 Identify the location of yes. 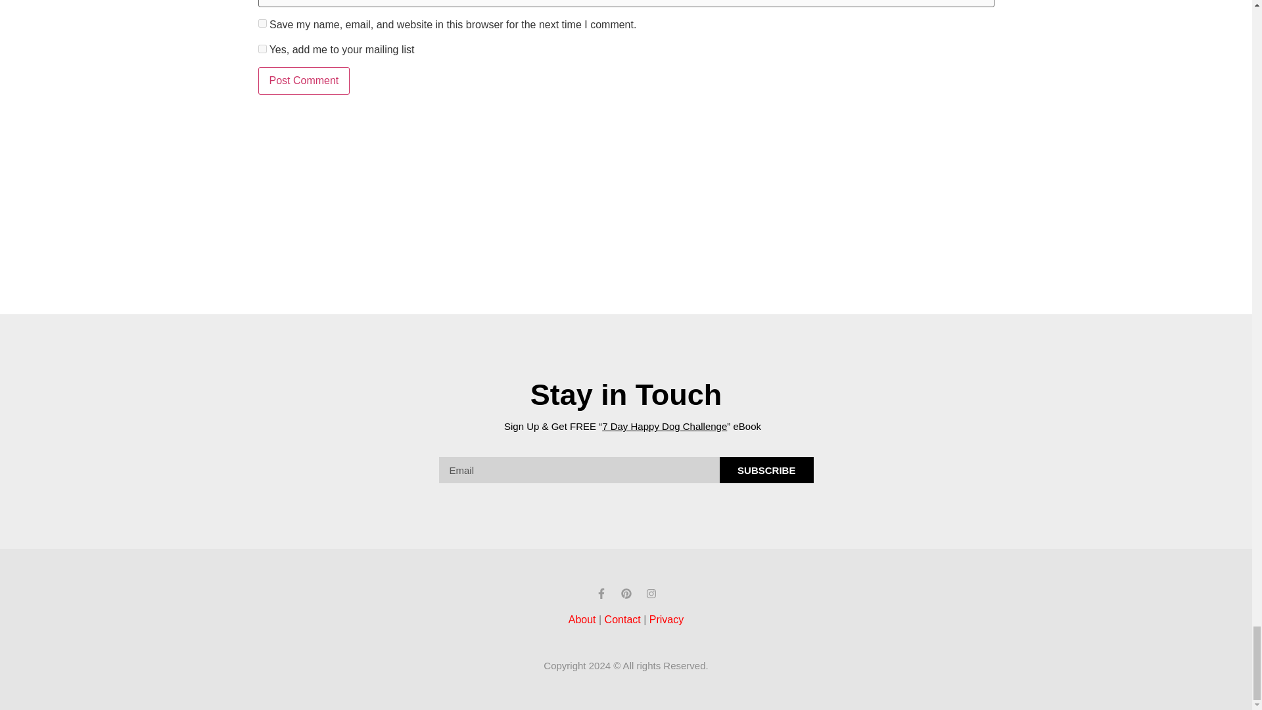
(262, 24).